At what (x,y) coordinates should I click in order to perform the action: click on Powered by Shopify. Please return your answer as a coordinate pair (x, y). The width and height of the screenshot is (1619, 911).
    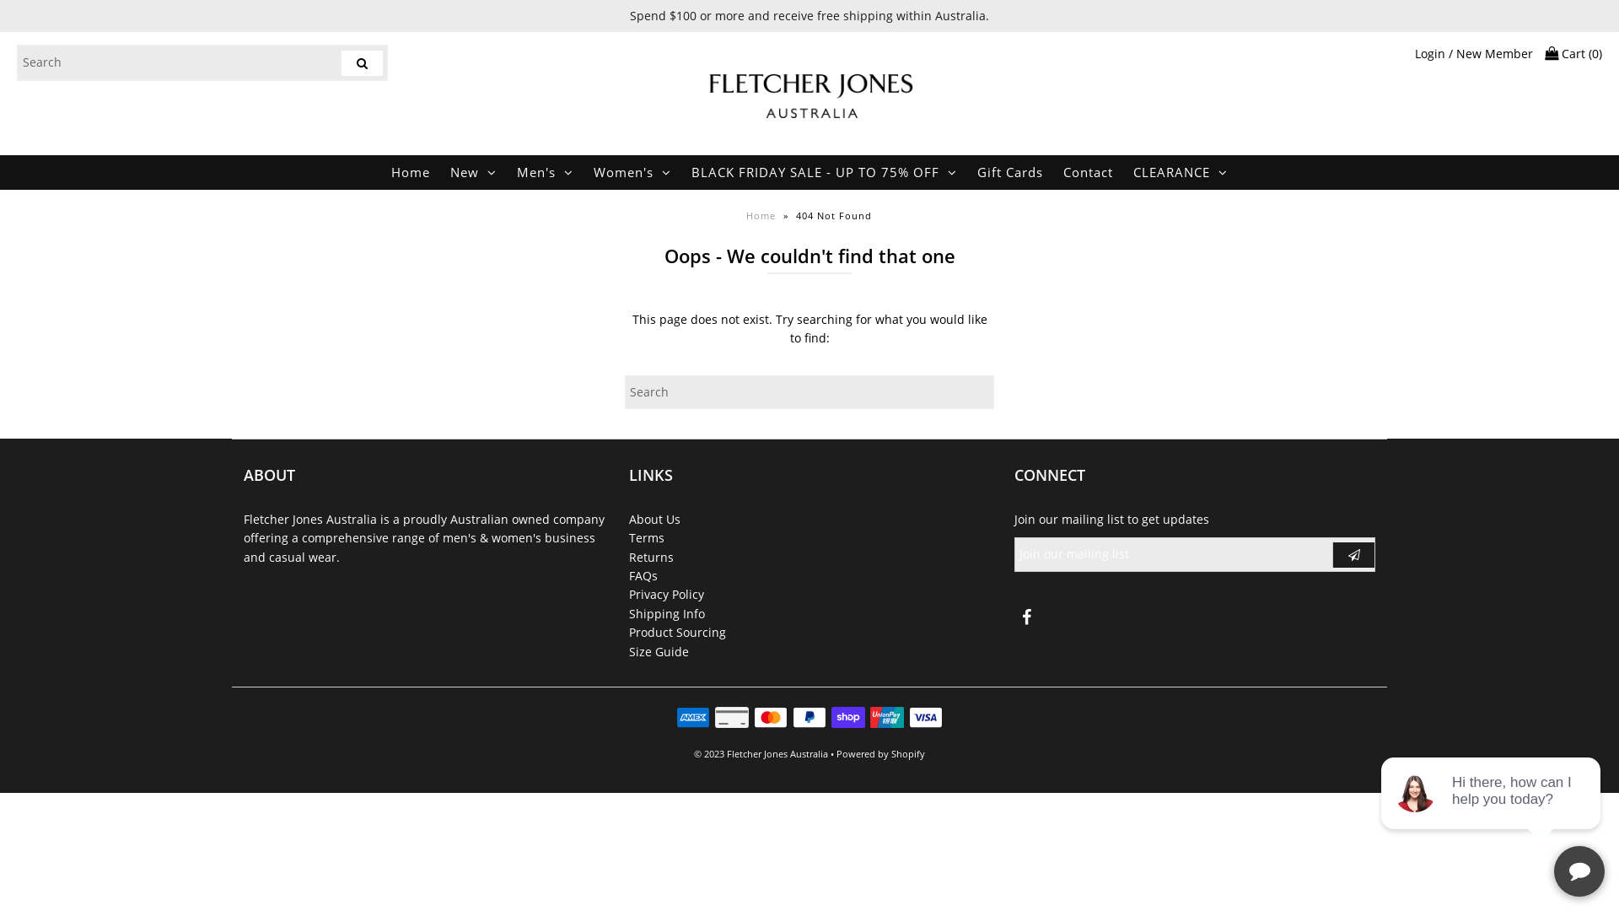
    Looking at the image, I should click on (880, 754).